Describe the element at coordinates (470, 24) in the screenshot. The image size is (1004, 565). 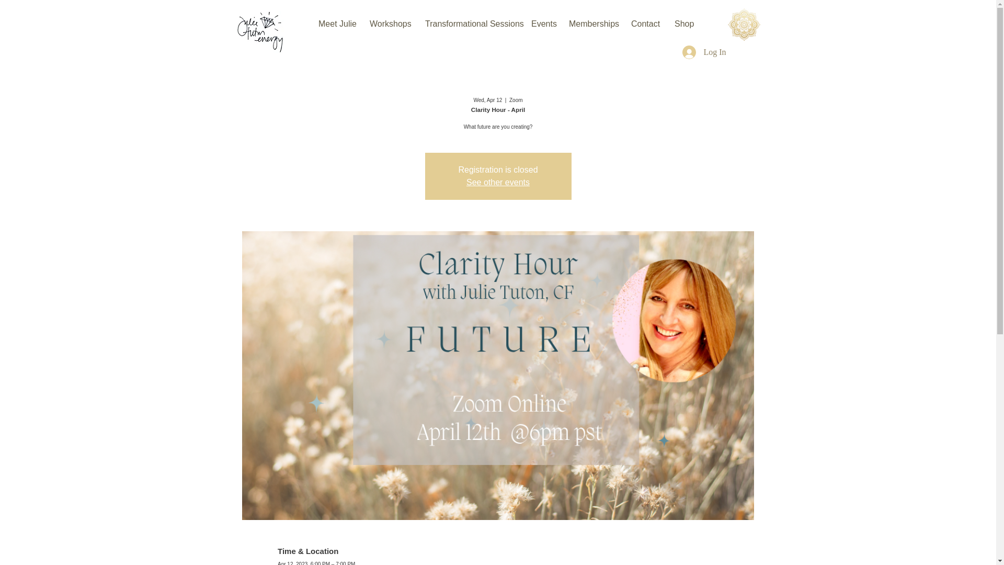
I see `Transformational Sessions` at that location.